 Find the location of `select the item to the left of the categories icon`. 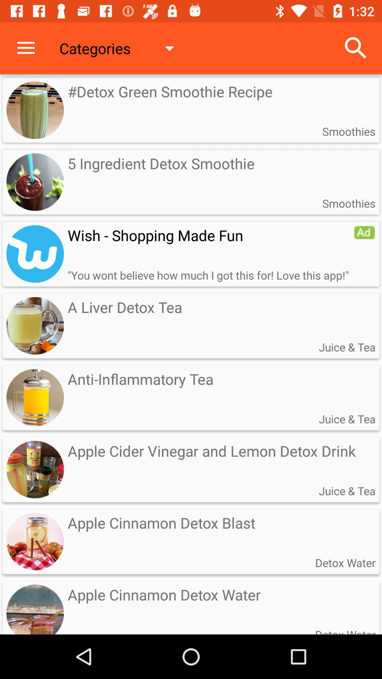

select the item to the left of the categories icon is located at coordinates (26, 48).